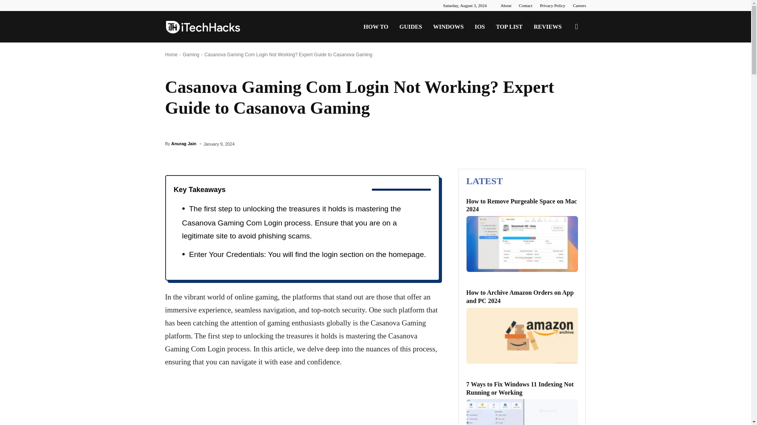 The width and height of the screenshot is (757, 425). I want to click on Careers, so click(580, 6).